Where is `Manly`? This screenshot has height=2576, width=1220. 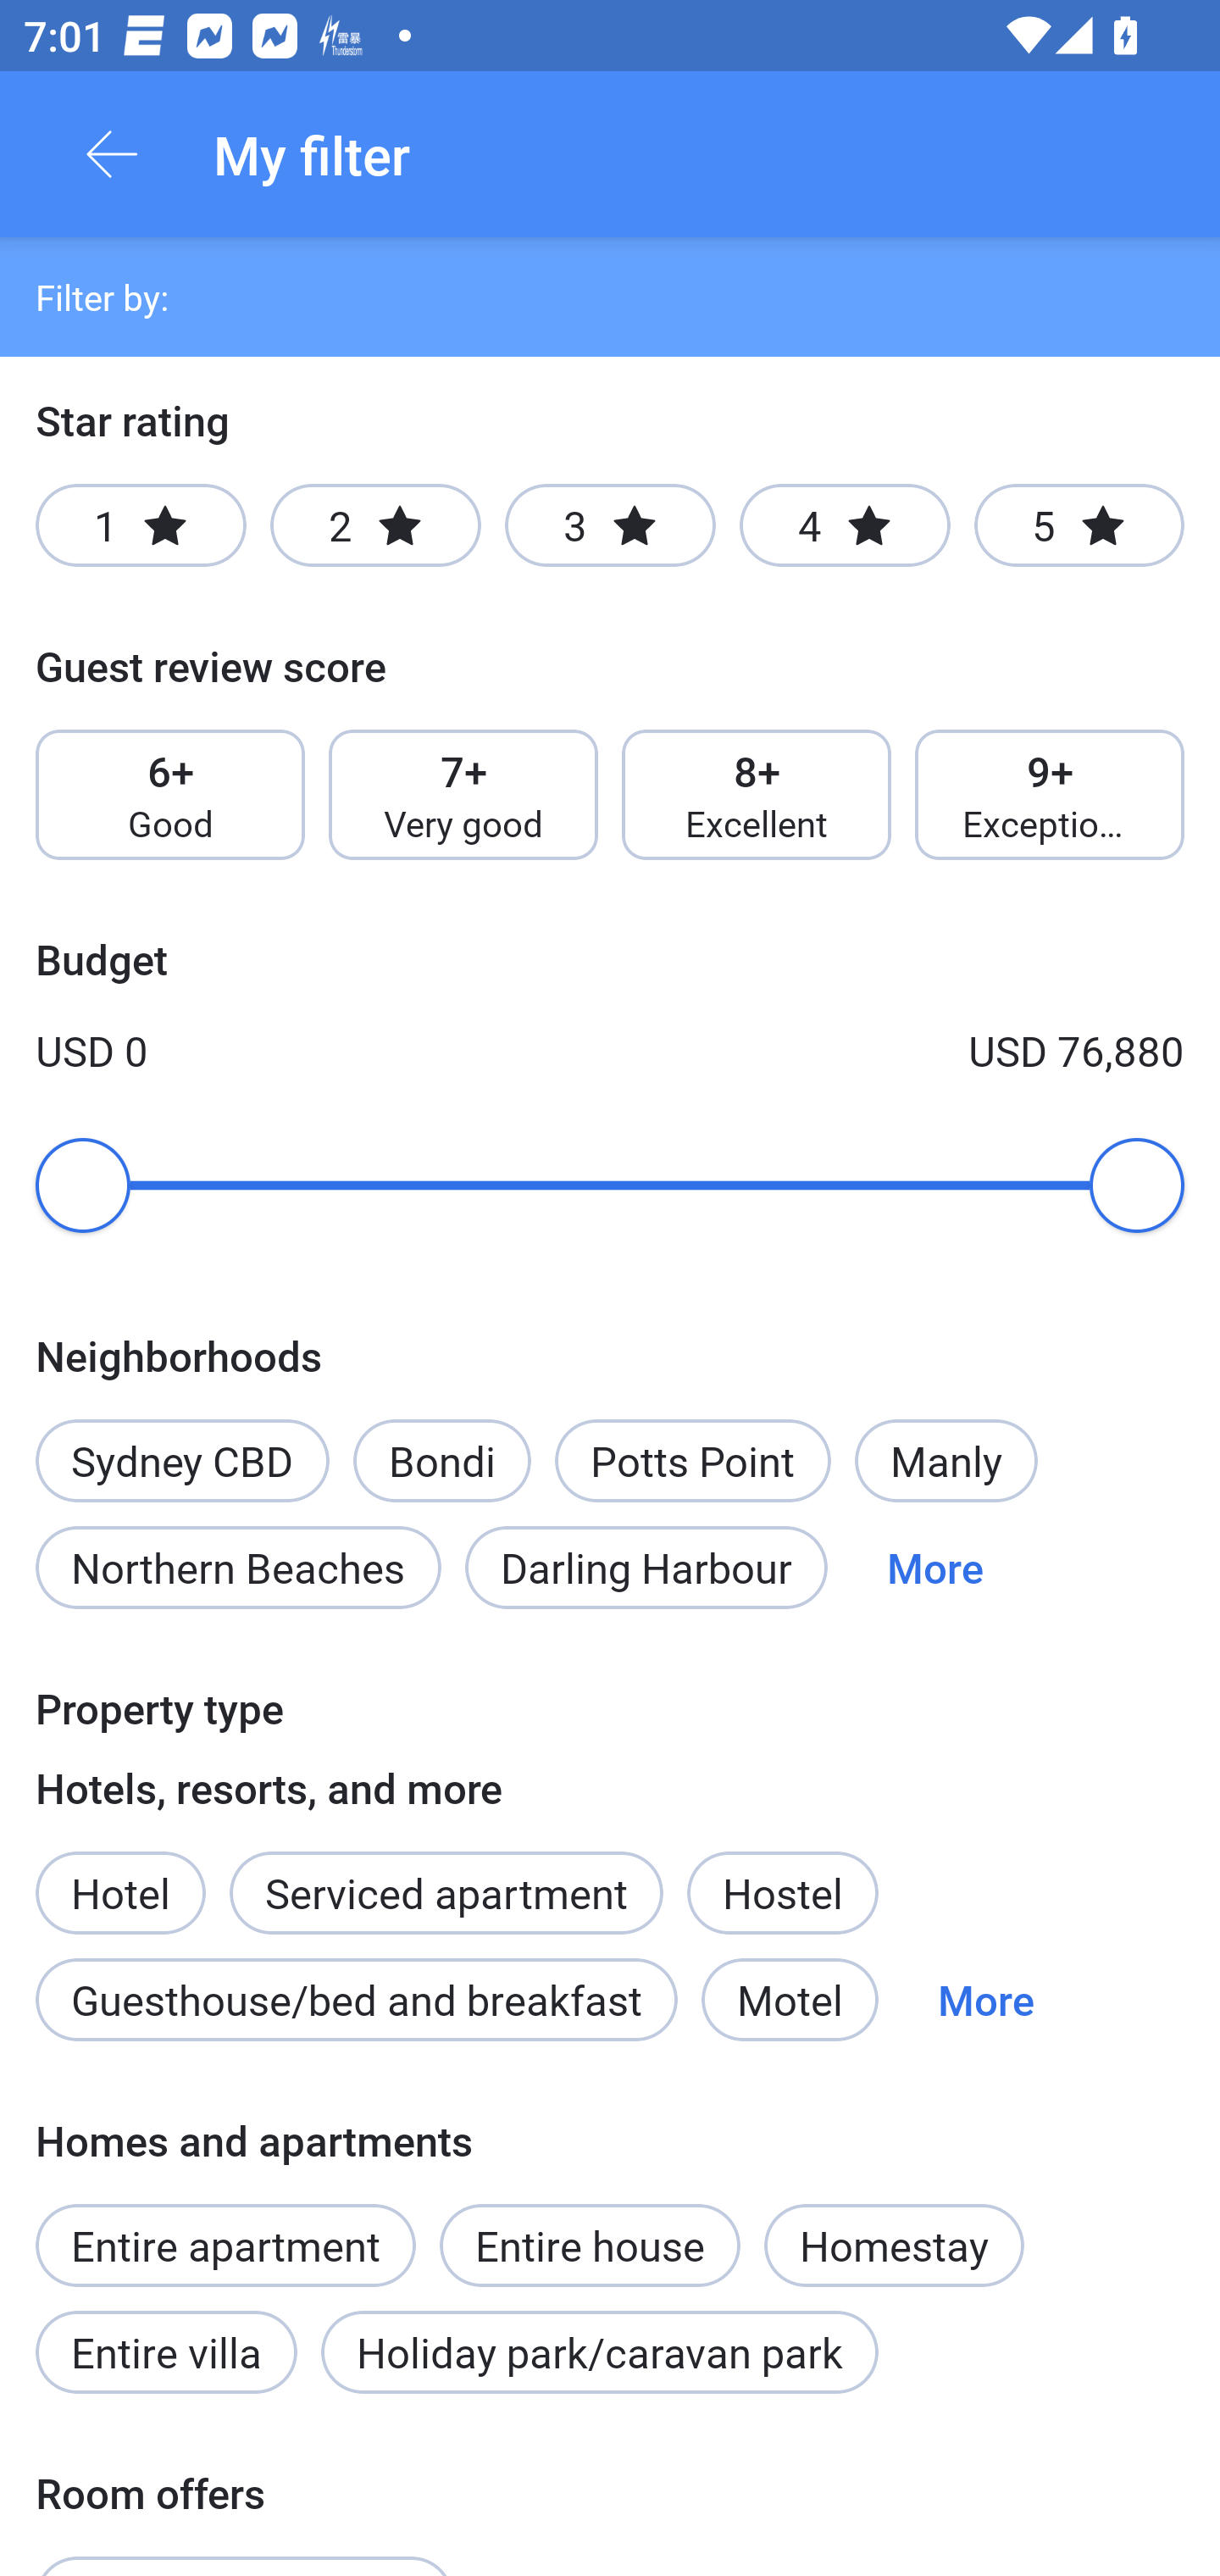
Manly is located at coordinates (946, 1460).